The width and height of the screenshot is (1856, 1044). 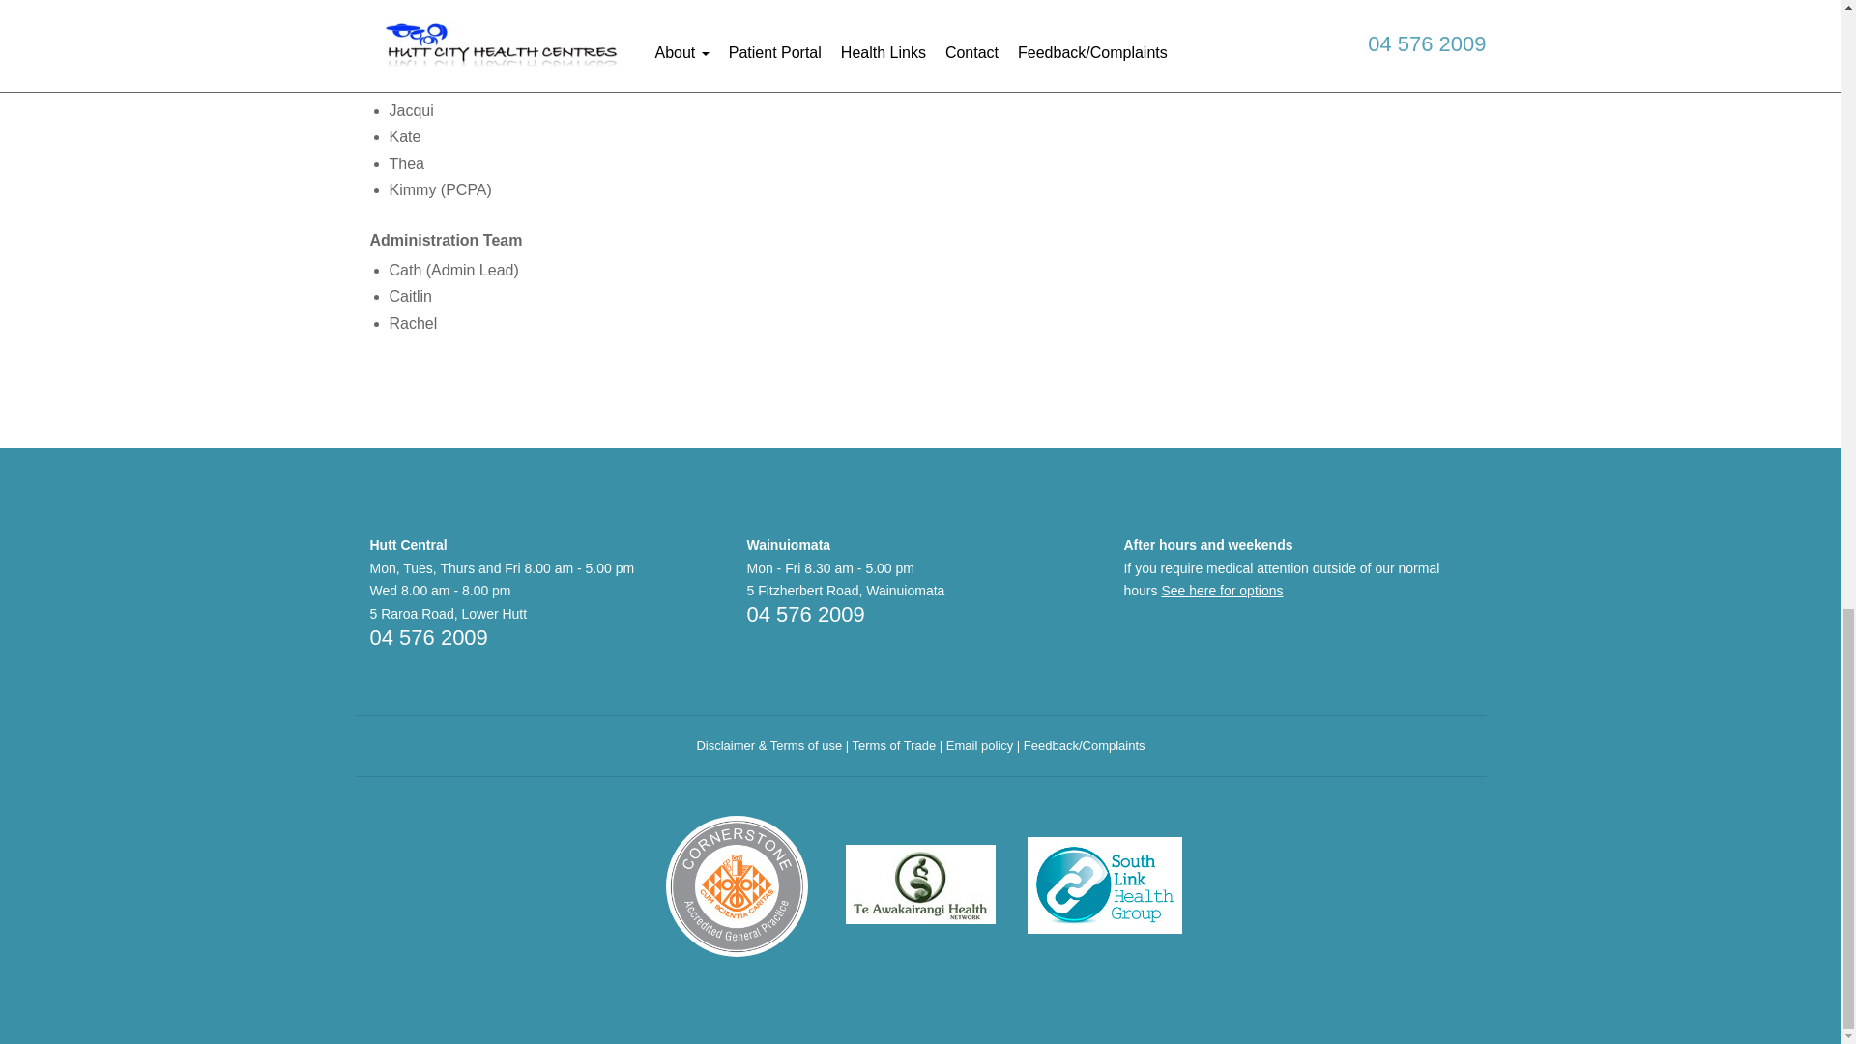 I want to click on Email policy, so click(x=980, y=744).